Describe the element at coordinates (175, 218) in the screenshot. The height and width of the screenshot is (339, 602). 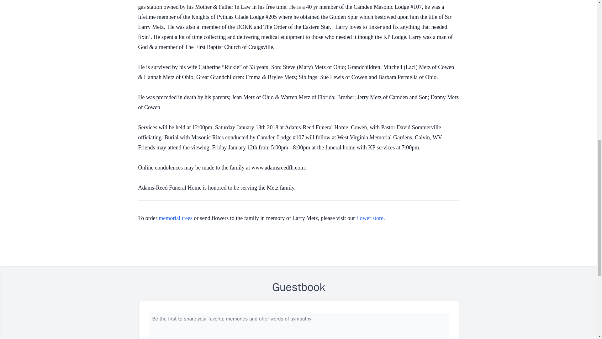
I see `memorial trees` at that location.